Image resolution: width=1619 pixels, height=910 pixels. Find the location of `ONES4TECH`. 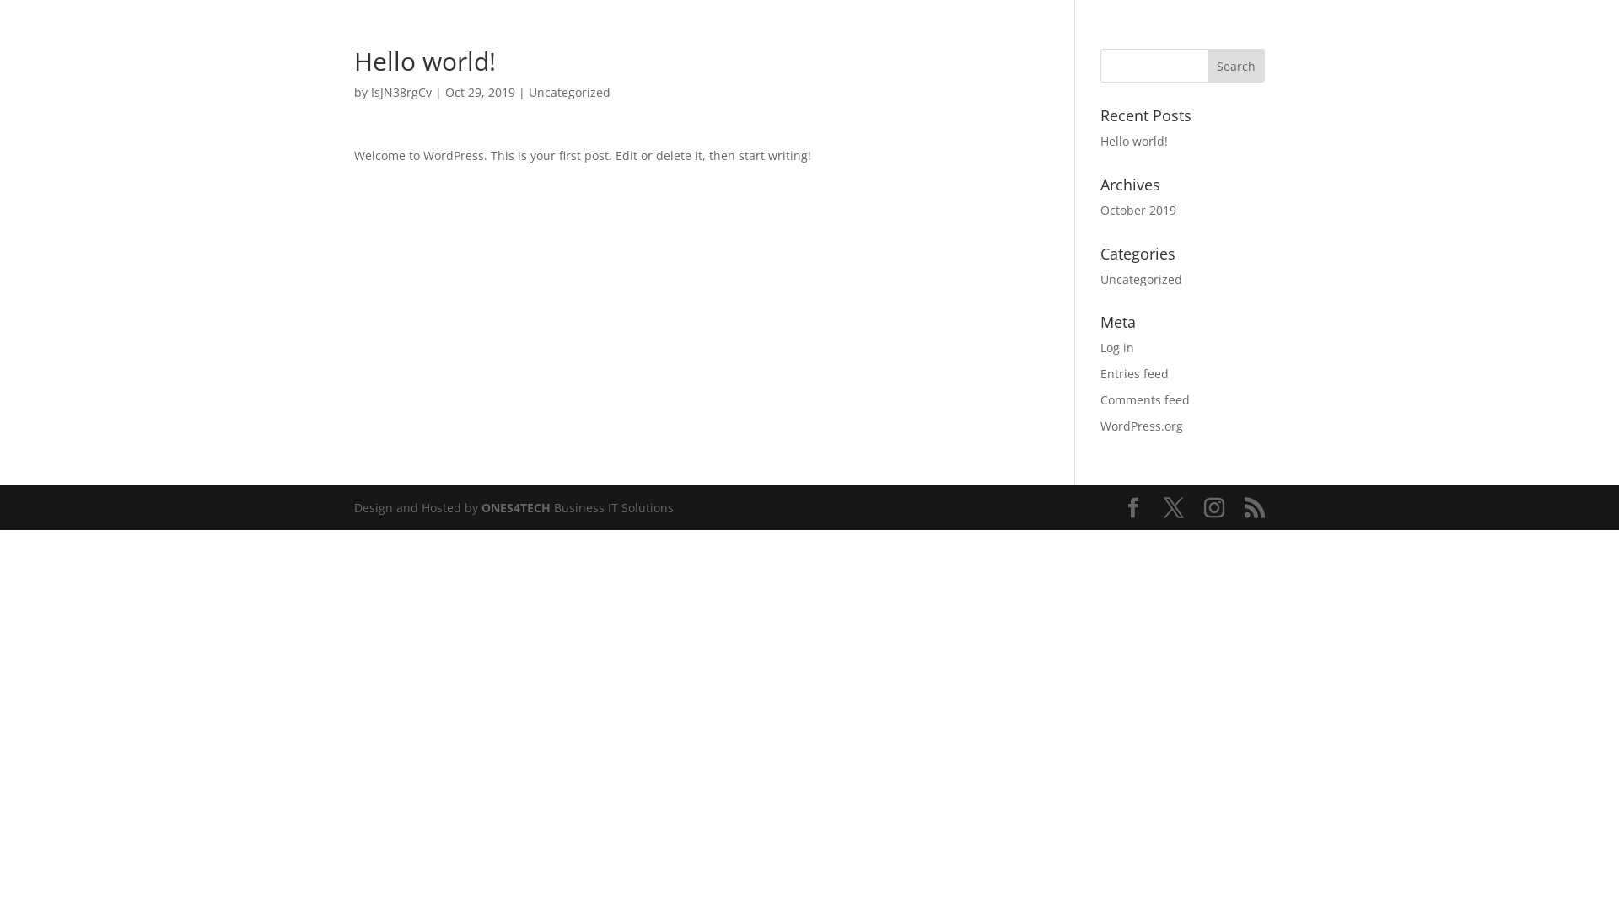

ONES4TECH is located at coordinates (518, 507).